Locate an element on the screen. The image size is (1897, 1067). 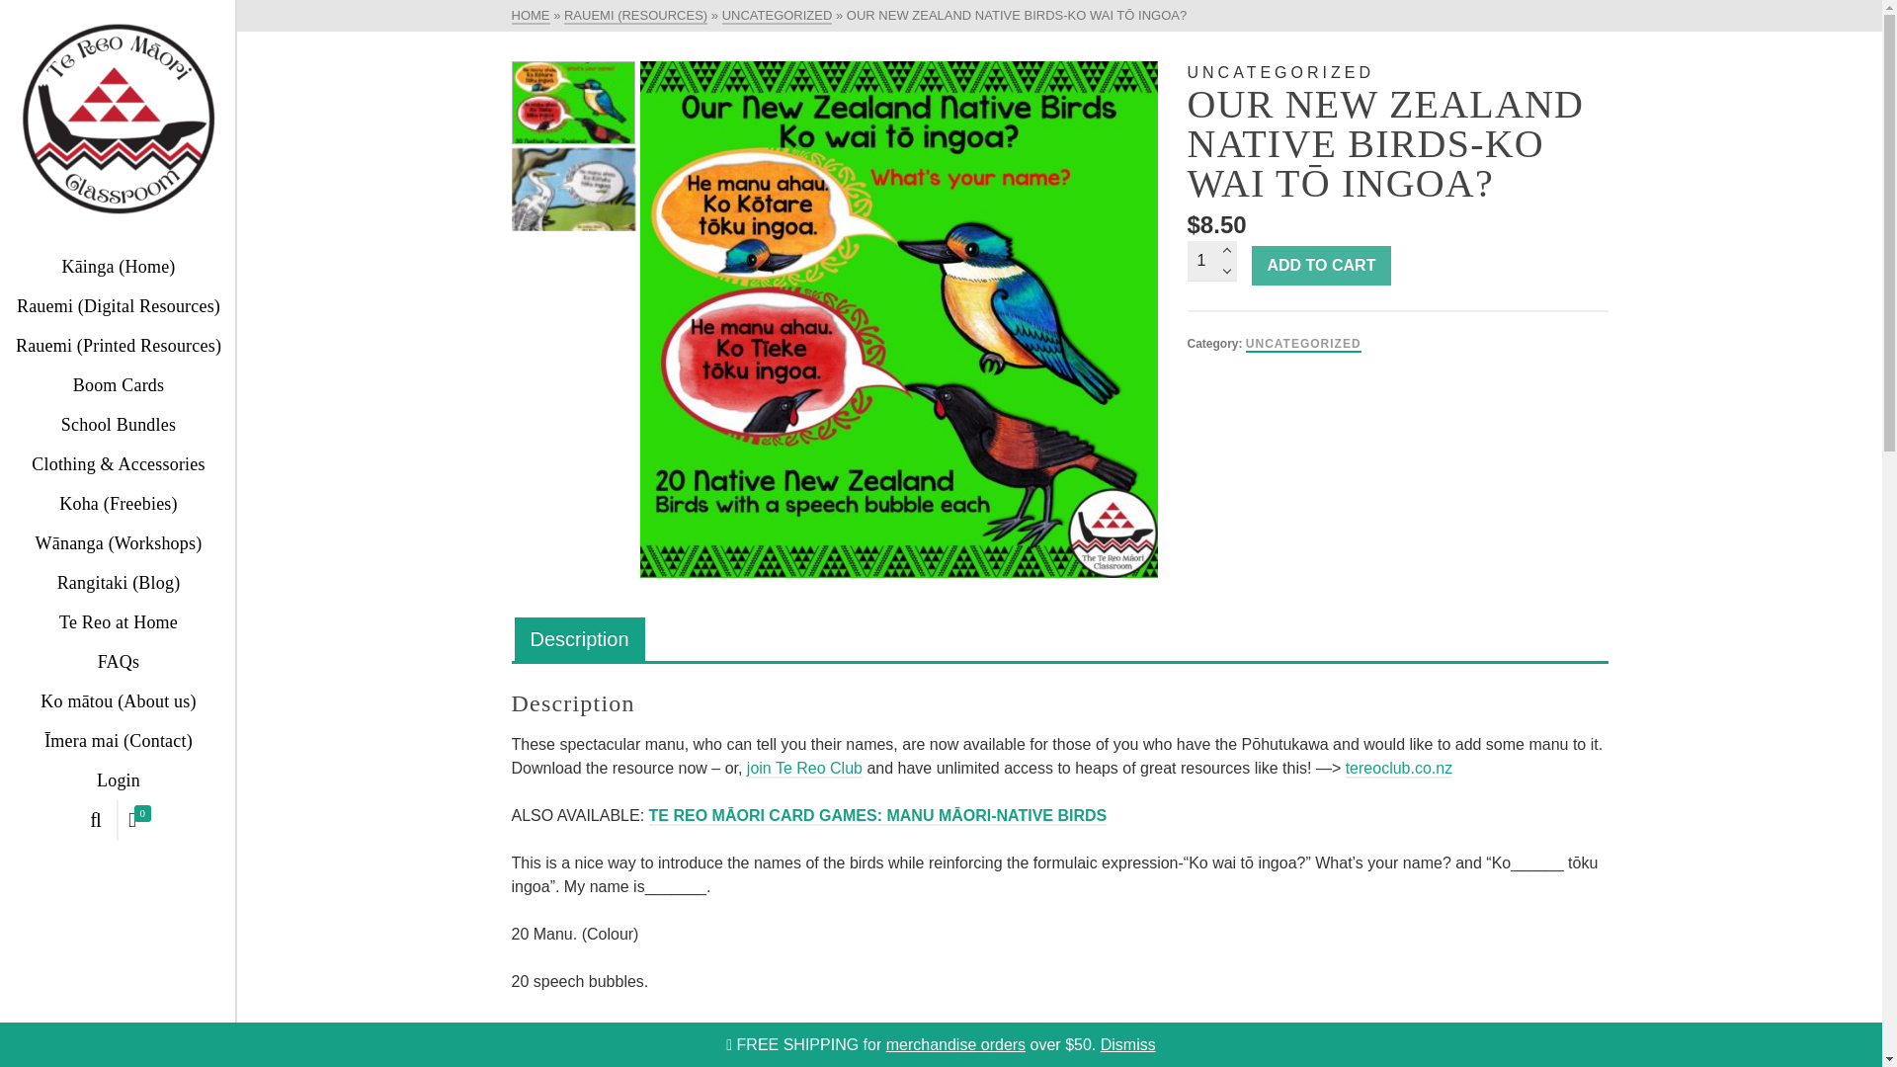
HOME is located at coordinates (531, 16).